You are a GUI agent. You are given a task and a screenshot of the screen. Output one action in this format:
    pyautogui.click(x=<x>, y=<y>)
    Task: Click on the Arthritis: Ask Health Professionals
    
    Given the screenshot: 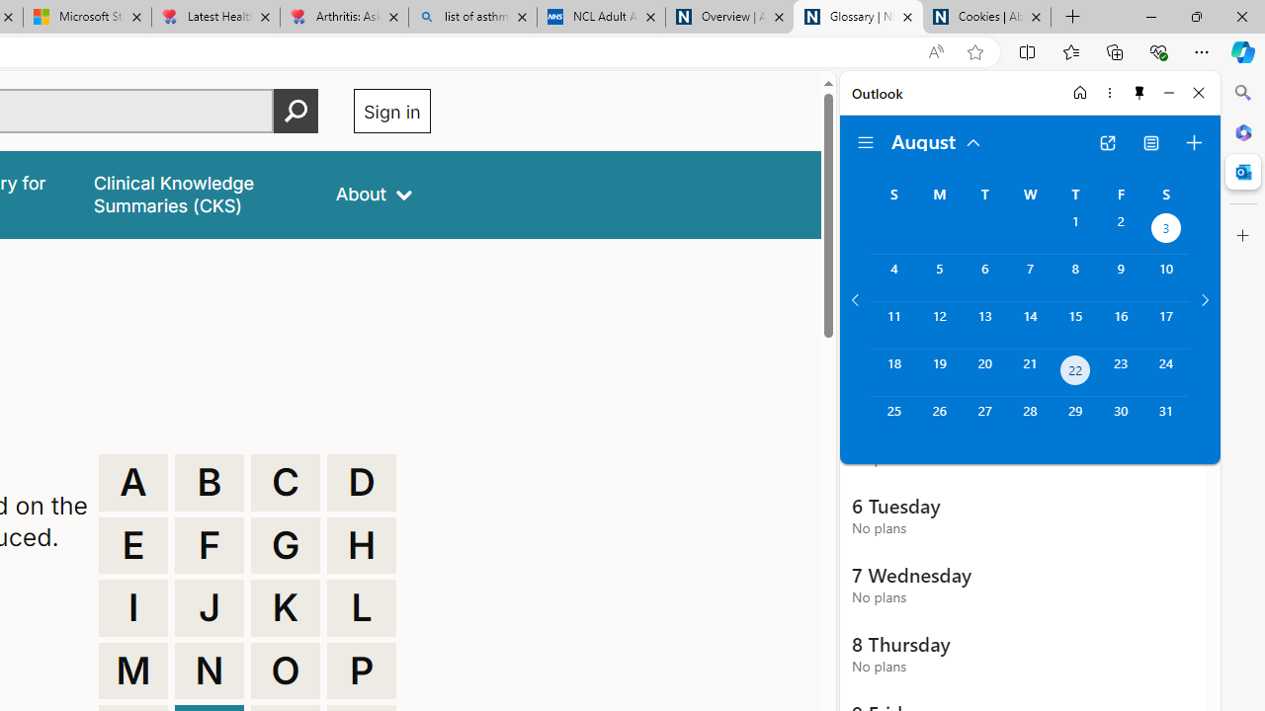 What is the action you would take?
    pyautogui.click(x=344, y=18)
    